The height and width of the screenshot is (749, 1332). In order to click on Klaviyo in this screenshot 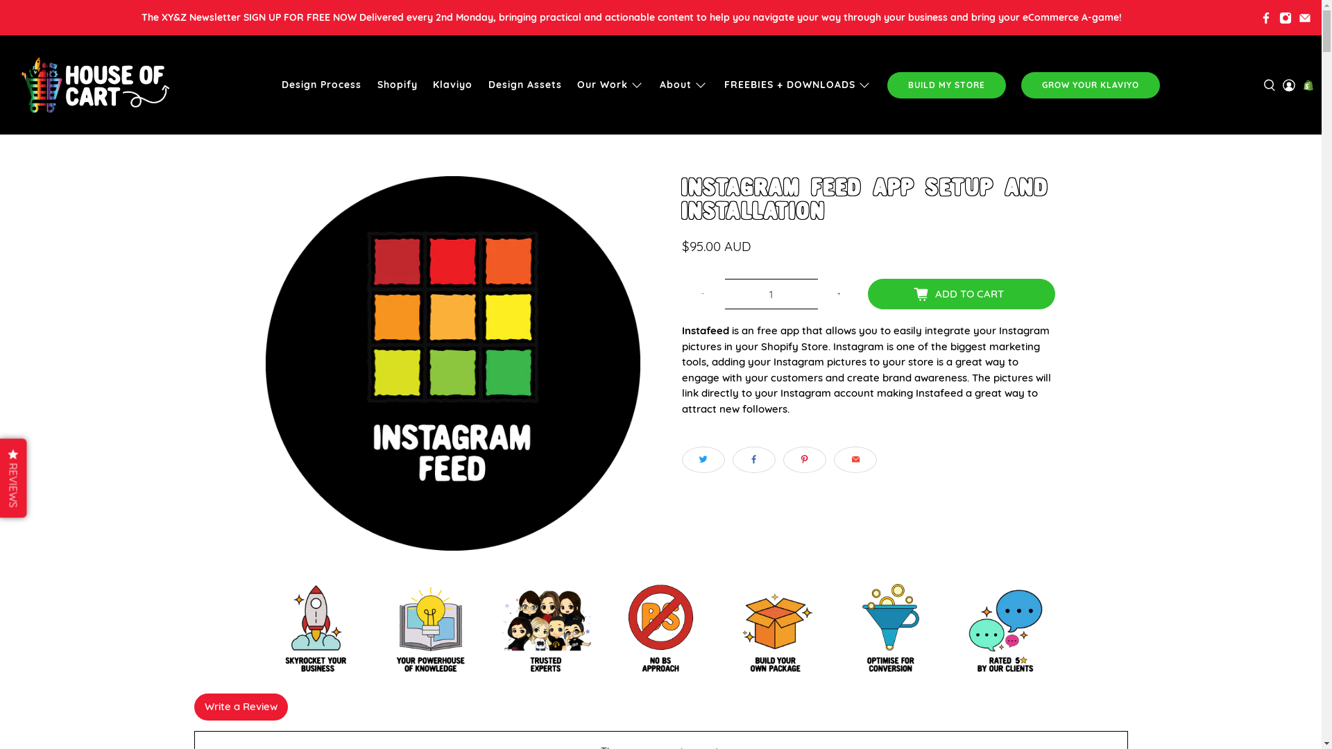, I will do `click(453, 85)`.